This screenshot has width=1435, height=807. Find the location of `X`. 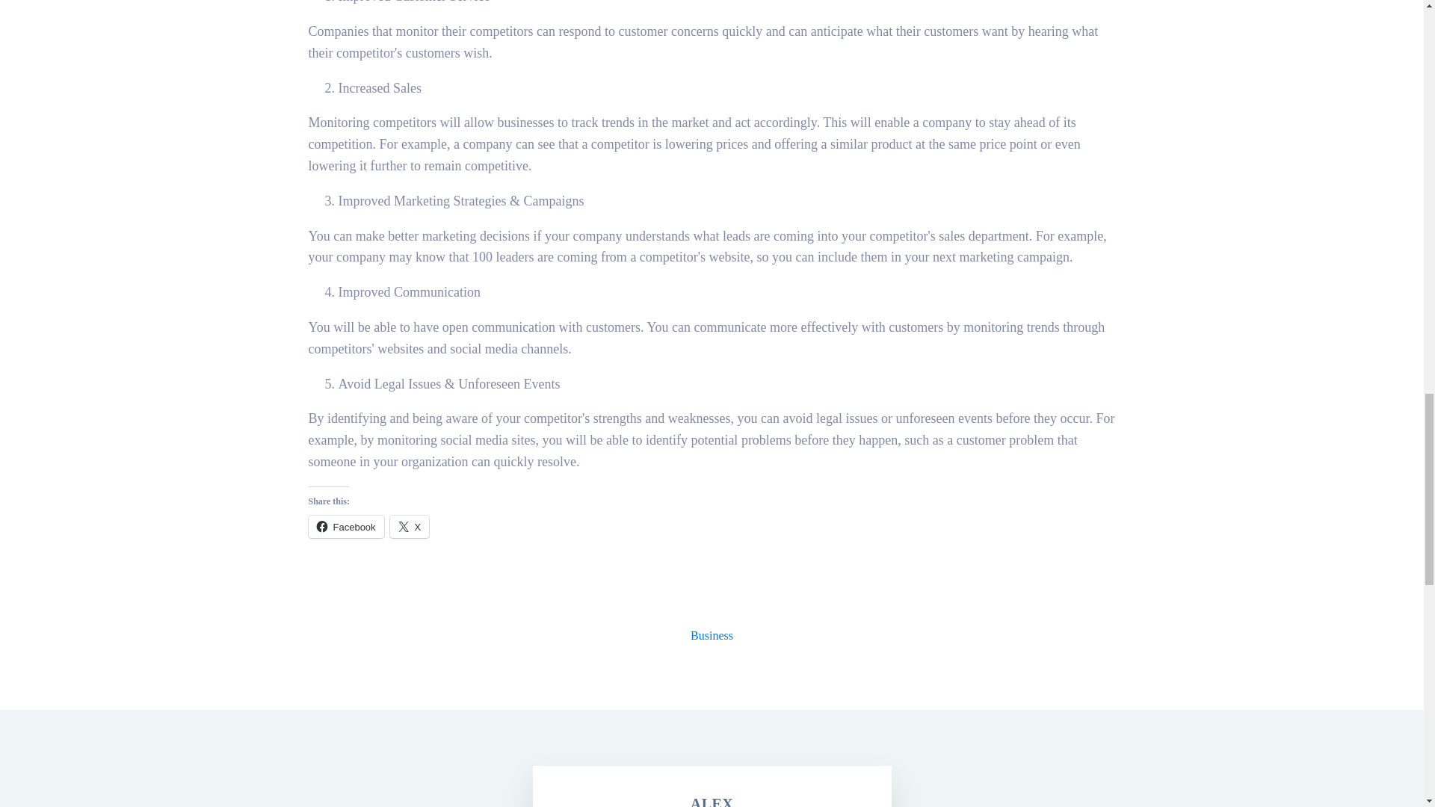

X is located at coordinates (410, 527).